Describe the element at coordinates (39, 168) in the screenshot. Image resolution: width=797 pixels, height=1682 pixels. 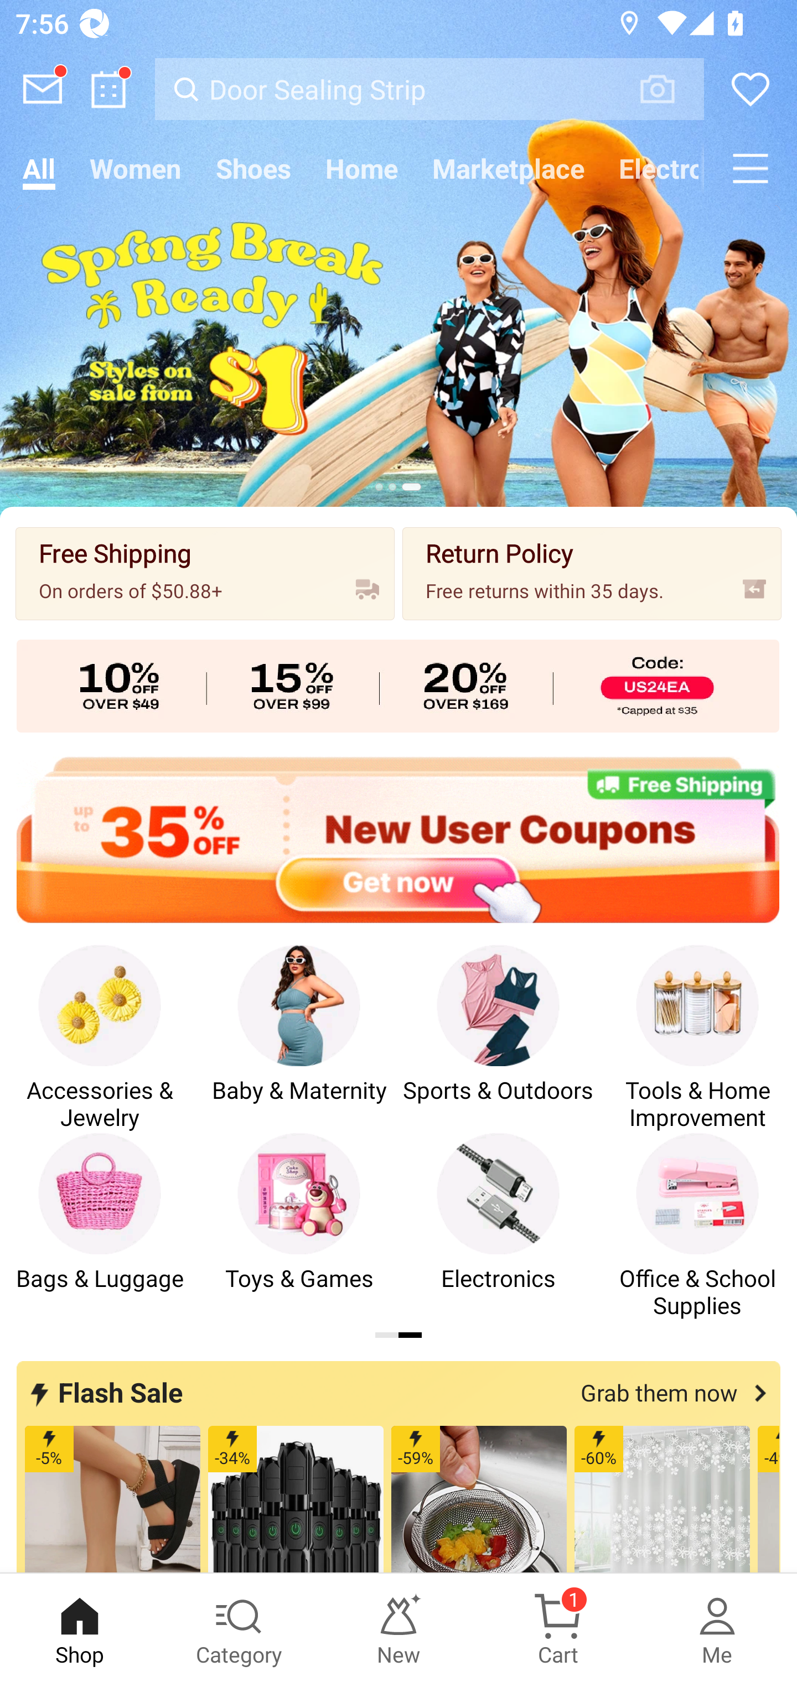
I see `All` at that location.